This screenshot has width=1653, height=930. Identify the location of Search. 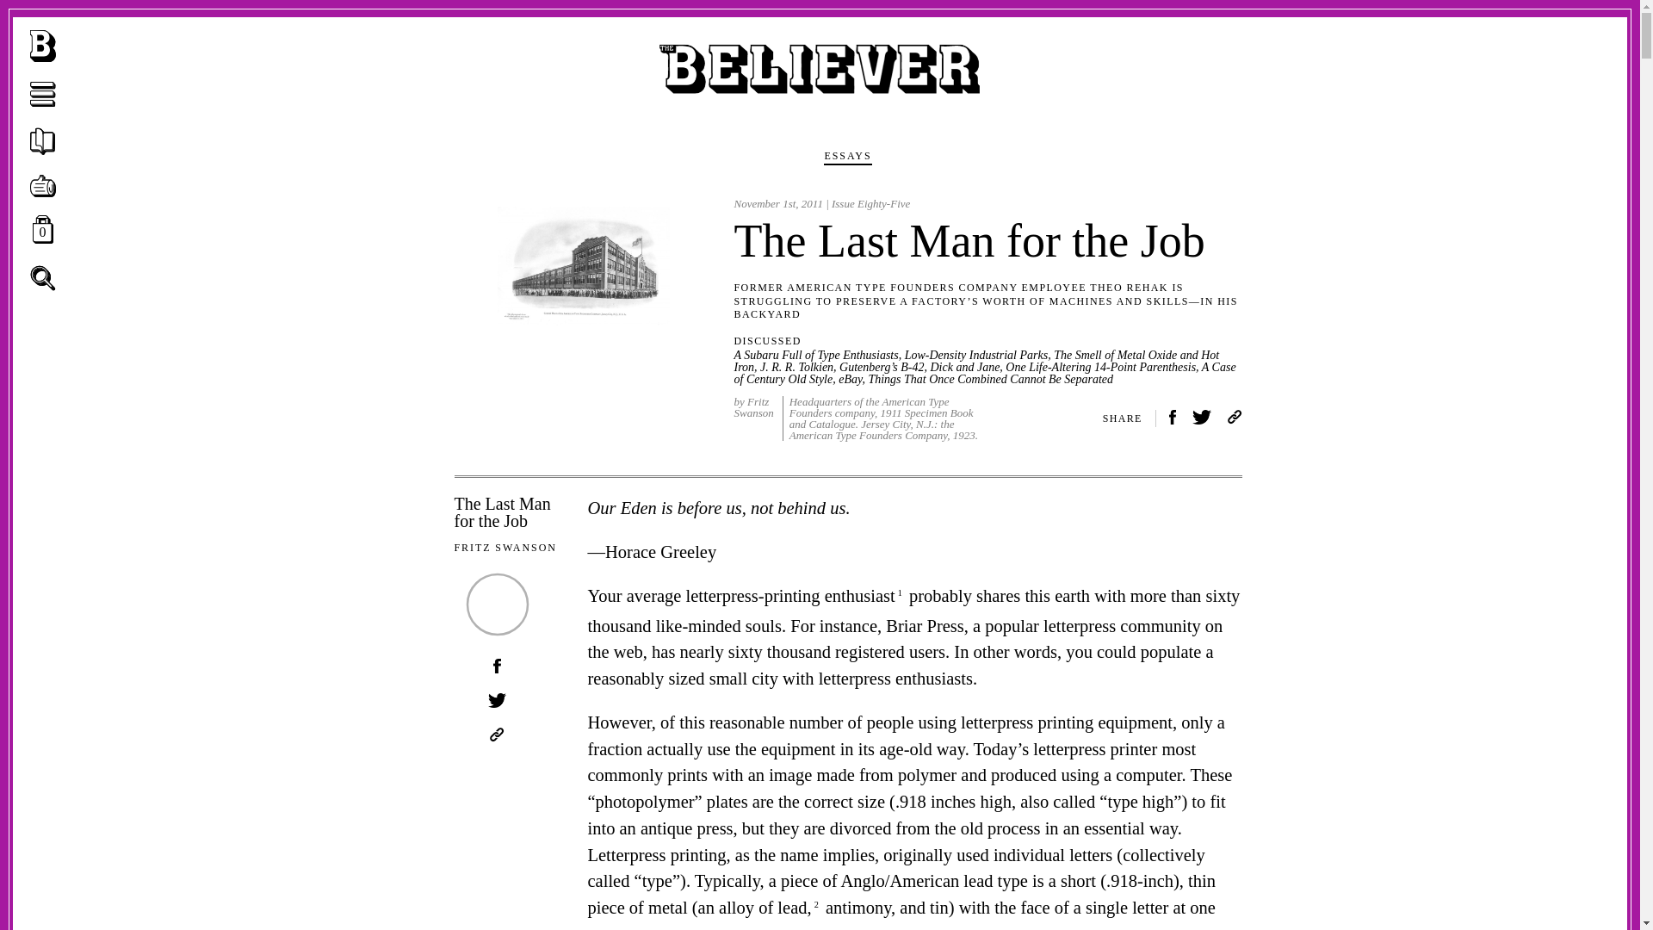
(43, 96).